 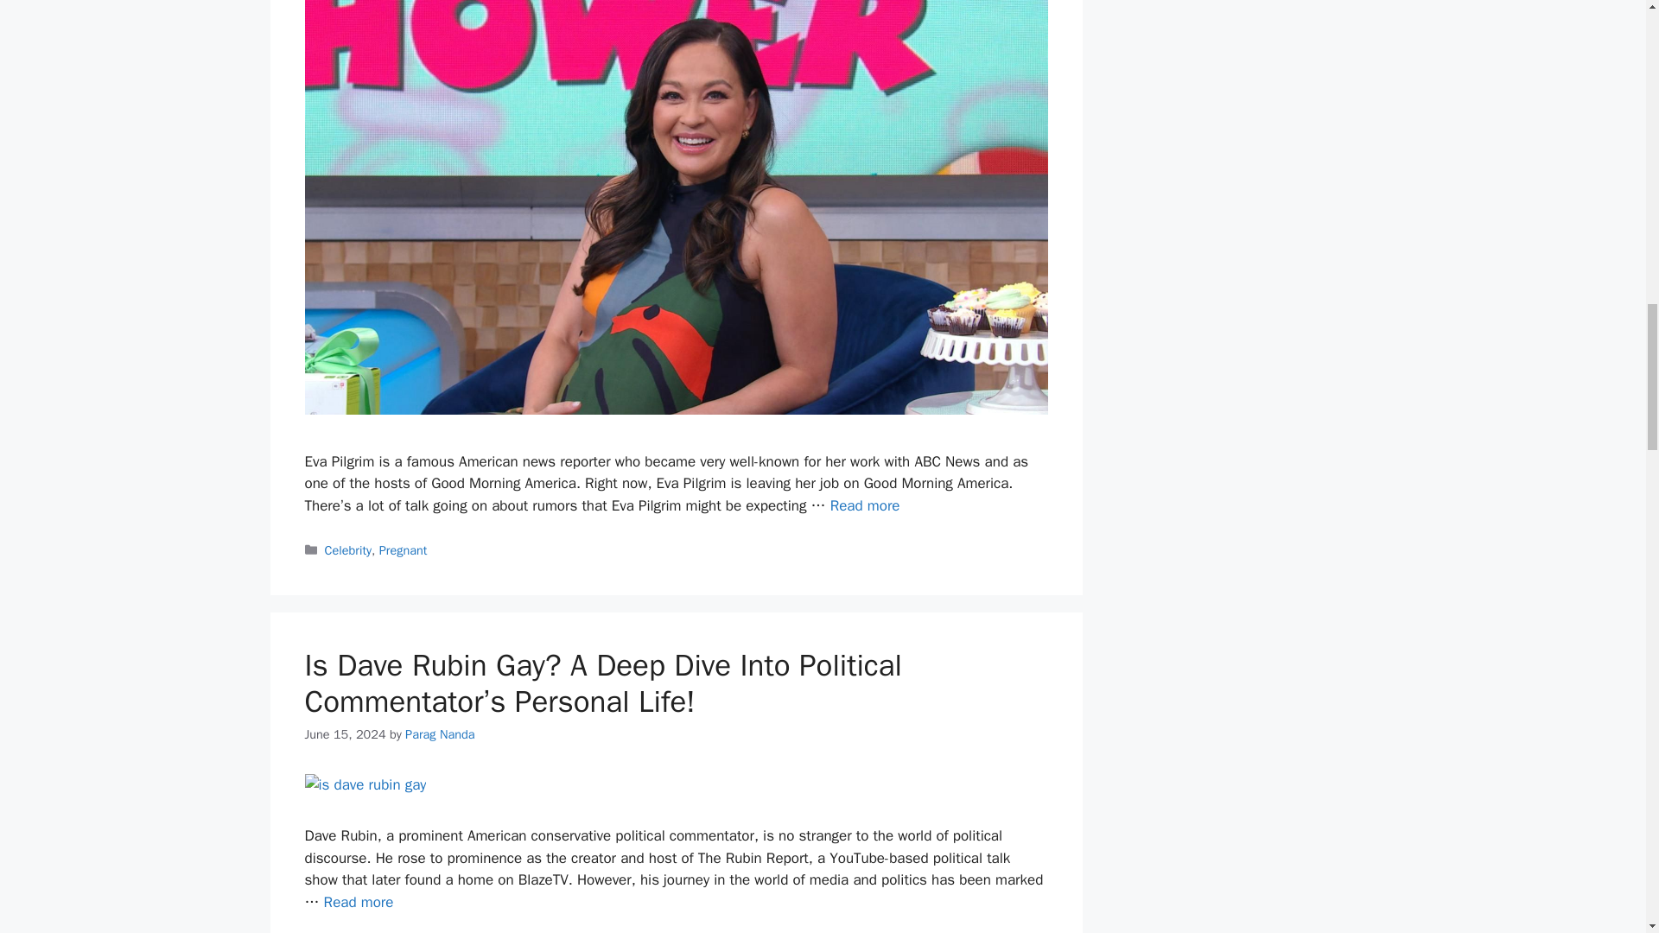 What do you see at coordinates (404, 549) in the screenshot?
I see `Pregnant` at bounding box center [404, 549].